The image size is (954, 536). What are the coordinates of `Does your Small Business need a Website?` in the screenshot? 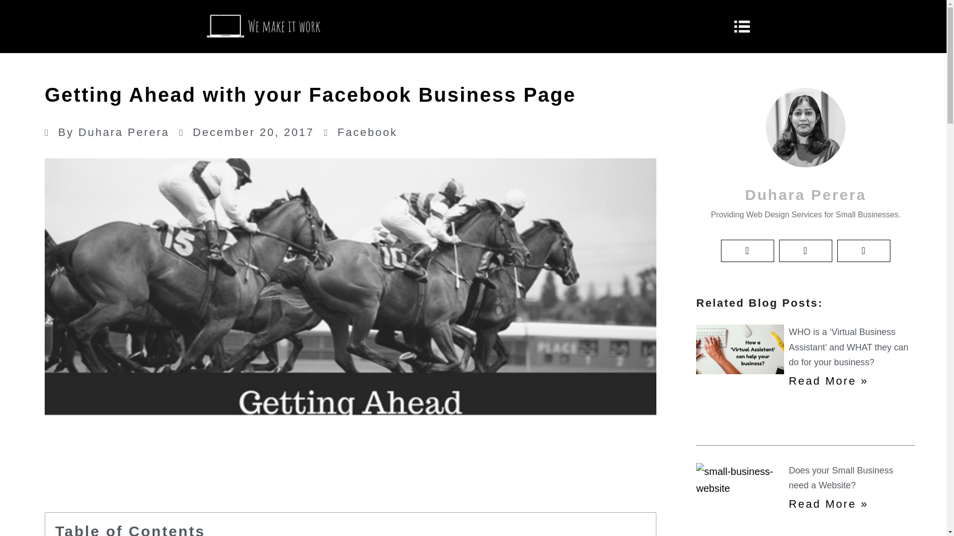 It's located at (841, 478).